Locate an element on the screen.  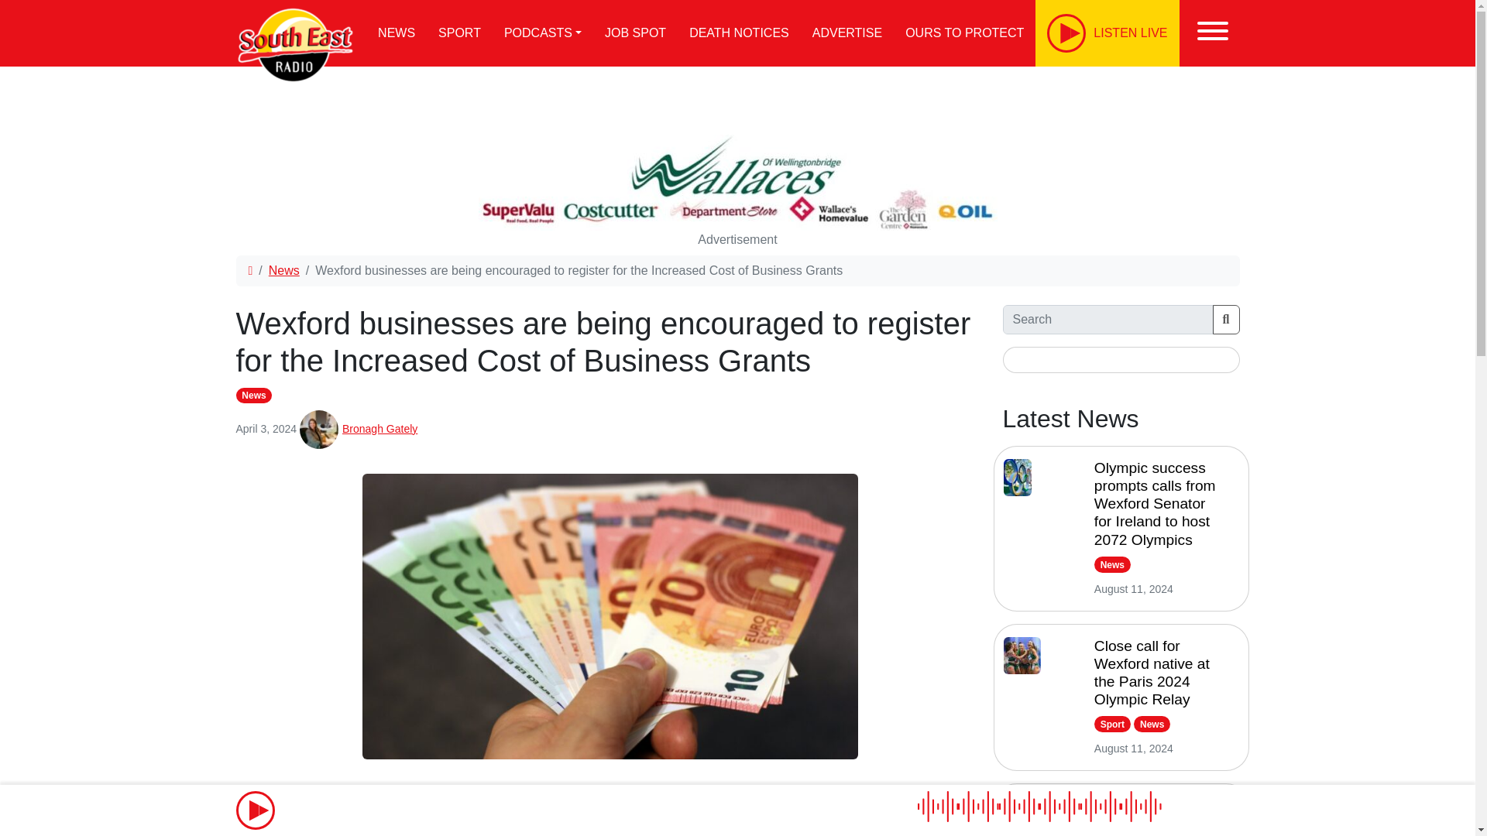
DEATH NOTICES is located at coordinates (739, 33).